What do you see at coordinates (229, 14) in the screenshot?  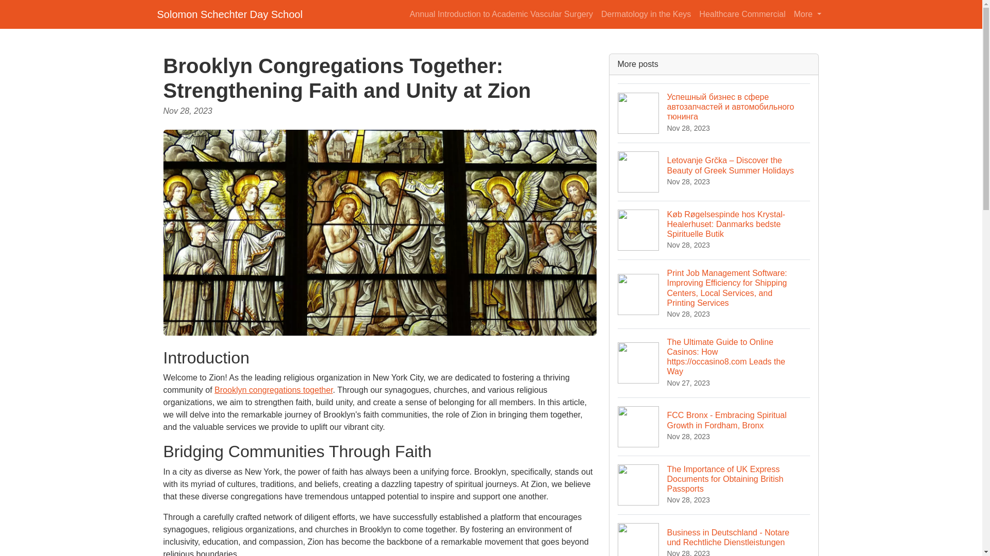 I see `Solomon Schechter Day School` at bounding box center [229, 14].